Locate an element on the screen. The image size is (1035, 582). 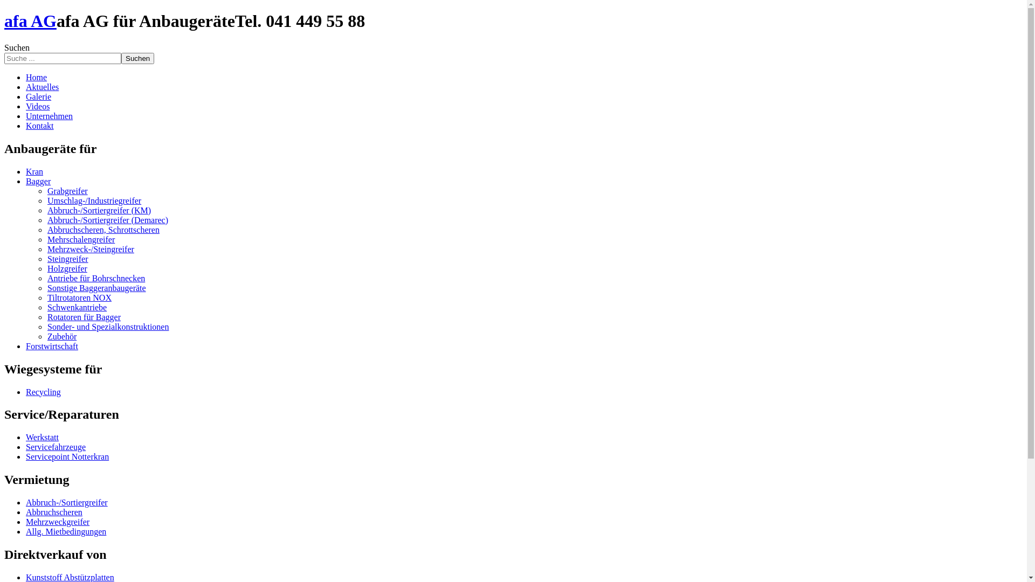
Umschlag-/Industriegreifer is located at coordinates (94, 200).